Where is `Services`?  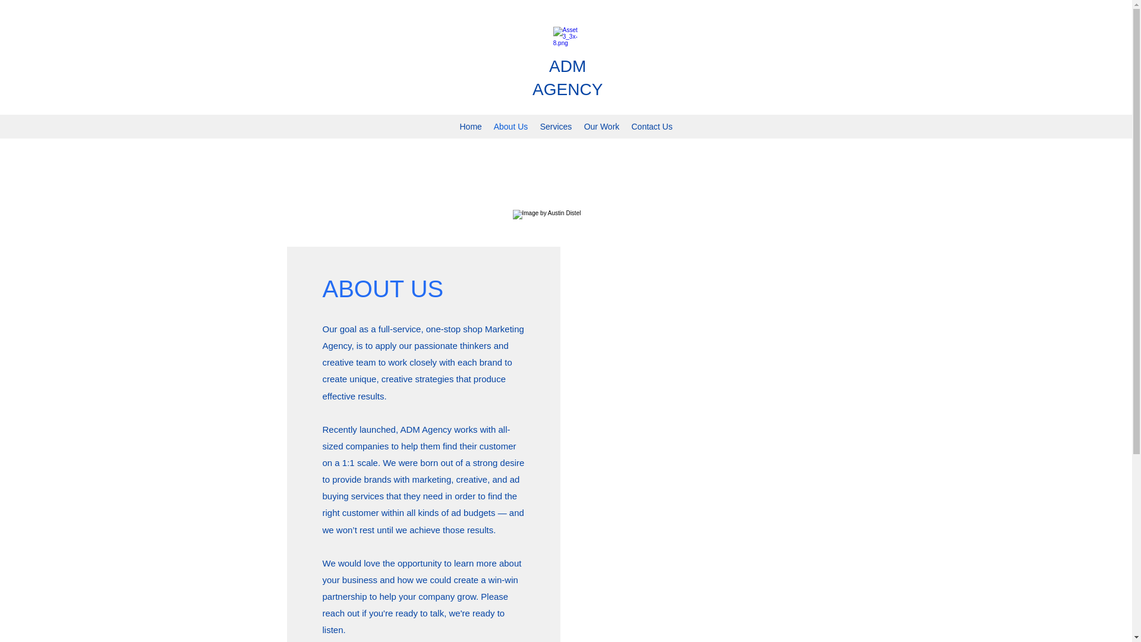 Services is located at coordinates (555, 126).